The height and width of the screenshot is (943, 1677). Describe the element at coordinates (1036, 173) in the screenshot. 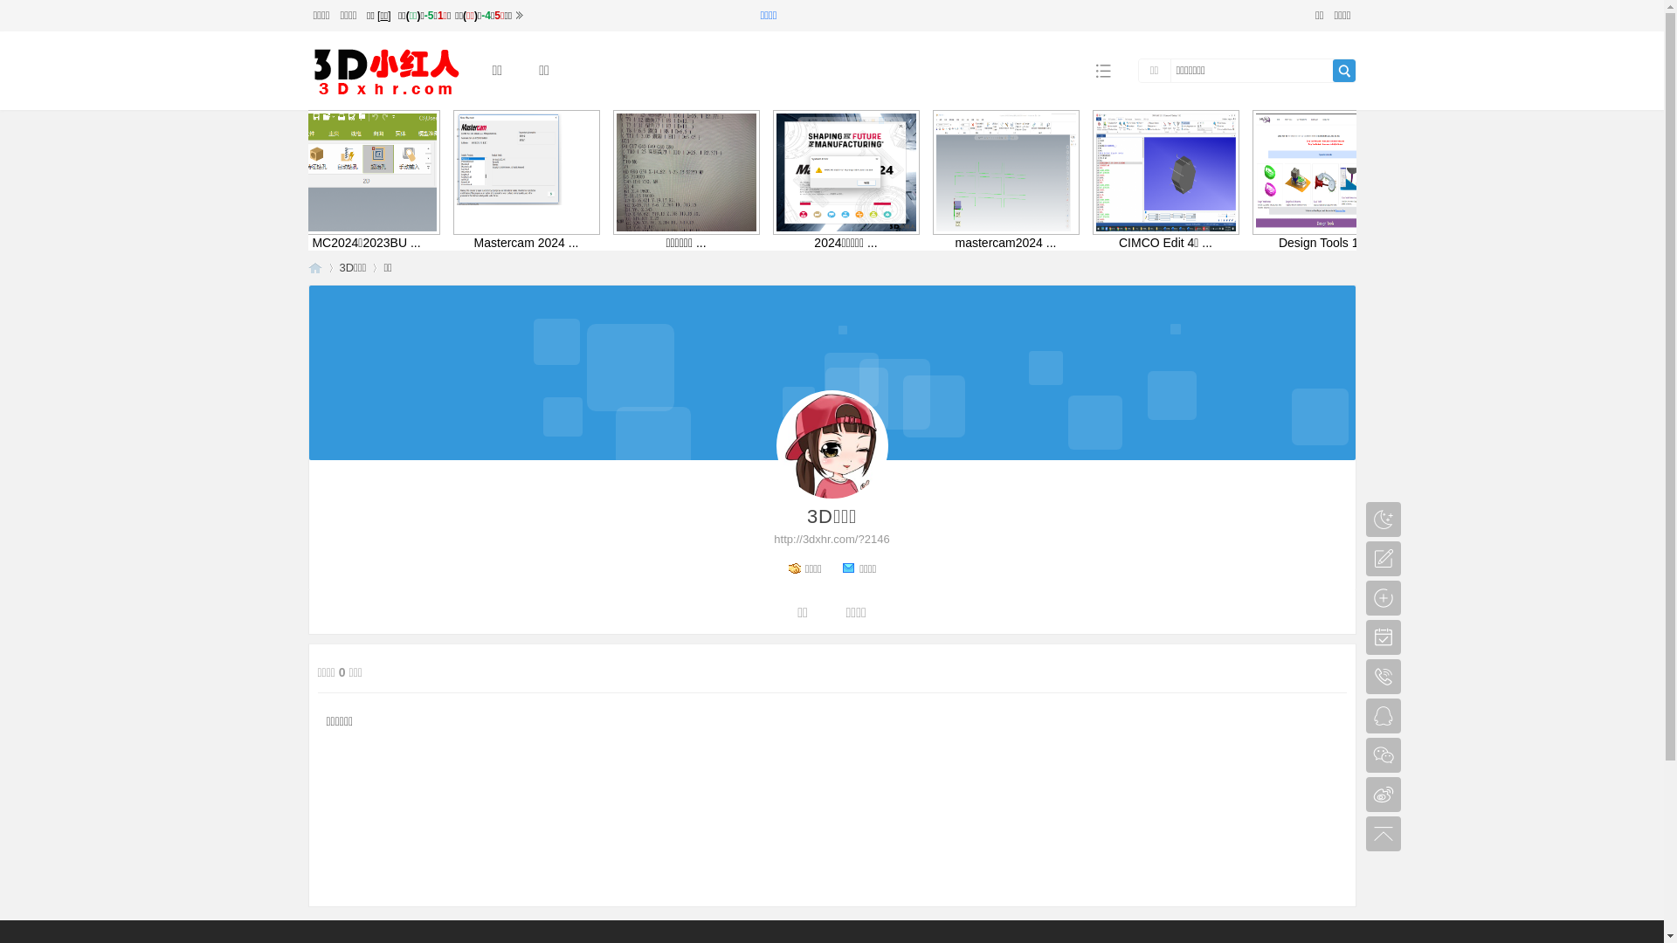

I see `mastercam2024  ...` at that location.